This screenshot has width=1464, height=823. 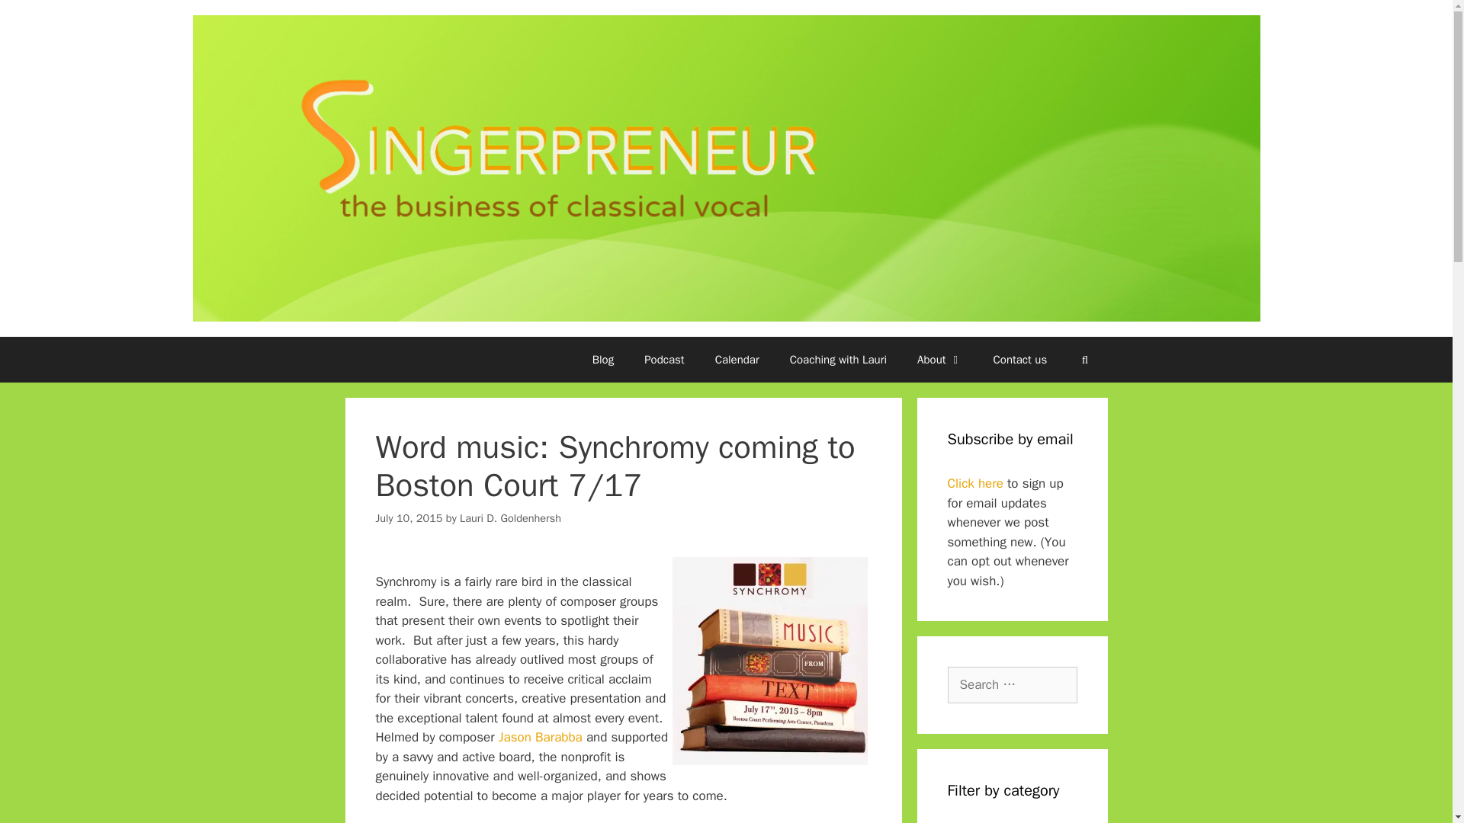 What do you see at coordinates (837, 360) in the screenshot?
I see `Coaching with Lauri` at bounding box center [837, 360].